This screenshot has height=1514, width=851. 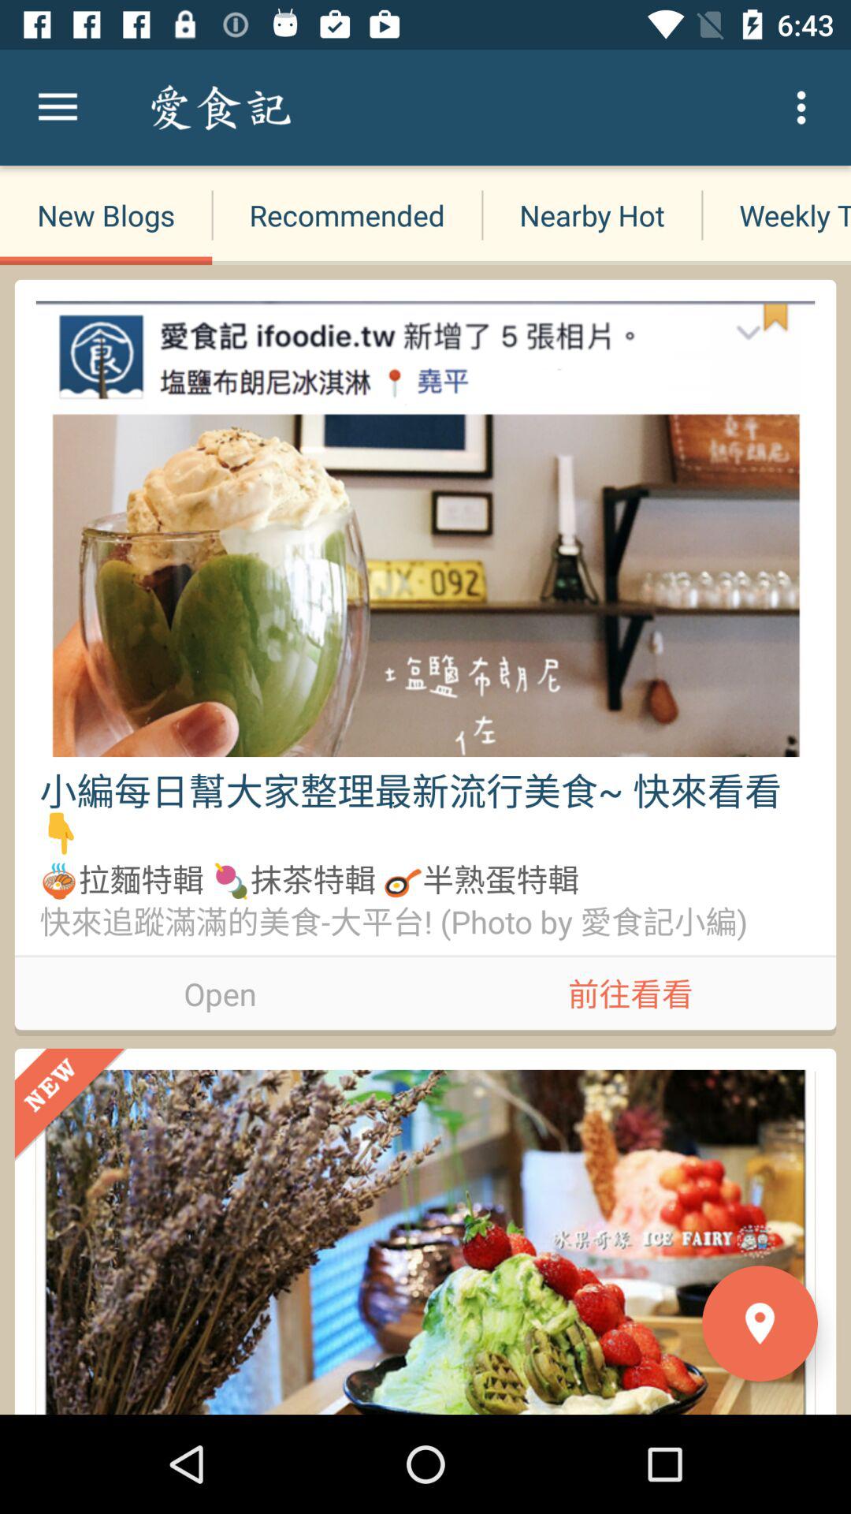 I want to click on jump until recommended icon, so click(x=347, y=214).